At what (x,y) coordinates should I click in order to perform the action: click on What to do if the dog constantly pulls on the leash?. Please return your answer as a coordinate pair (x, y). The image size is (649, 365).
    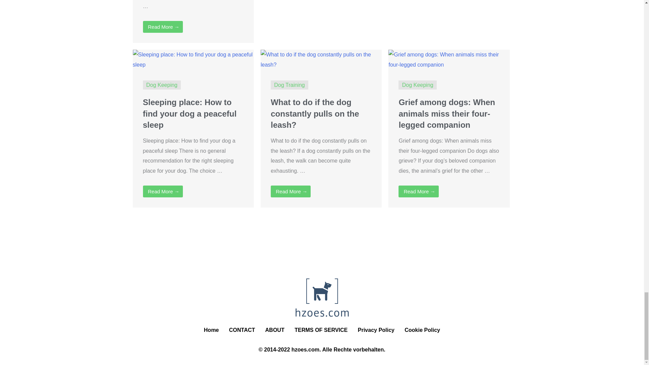
    Looking at the image, I should click on (314, 114).